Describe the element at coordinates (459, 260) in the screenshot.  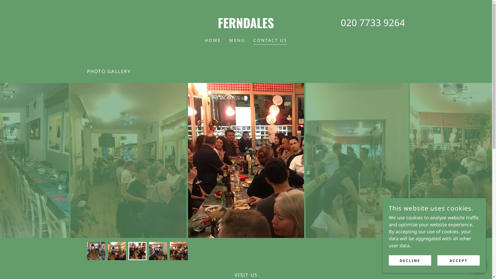
I see `ACCEPT` at that location.